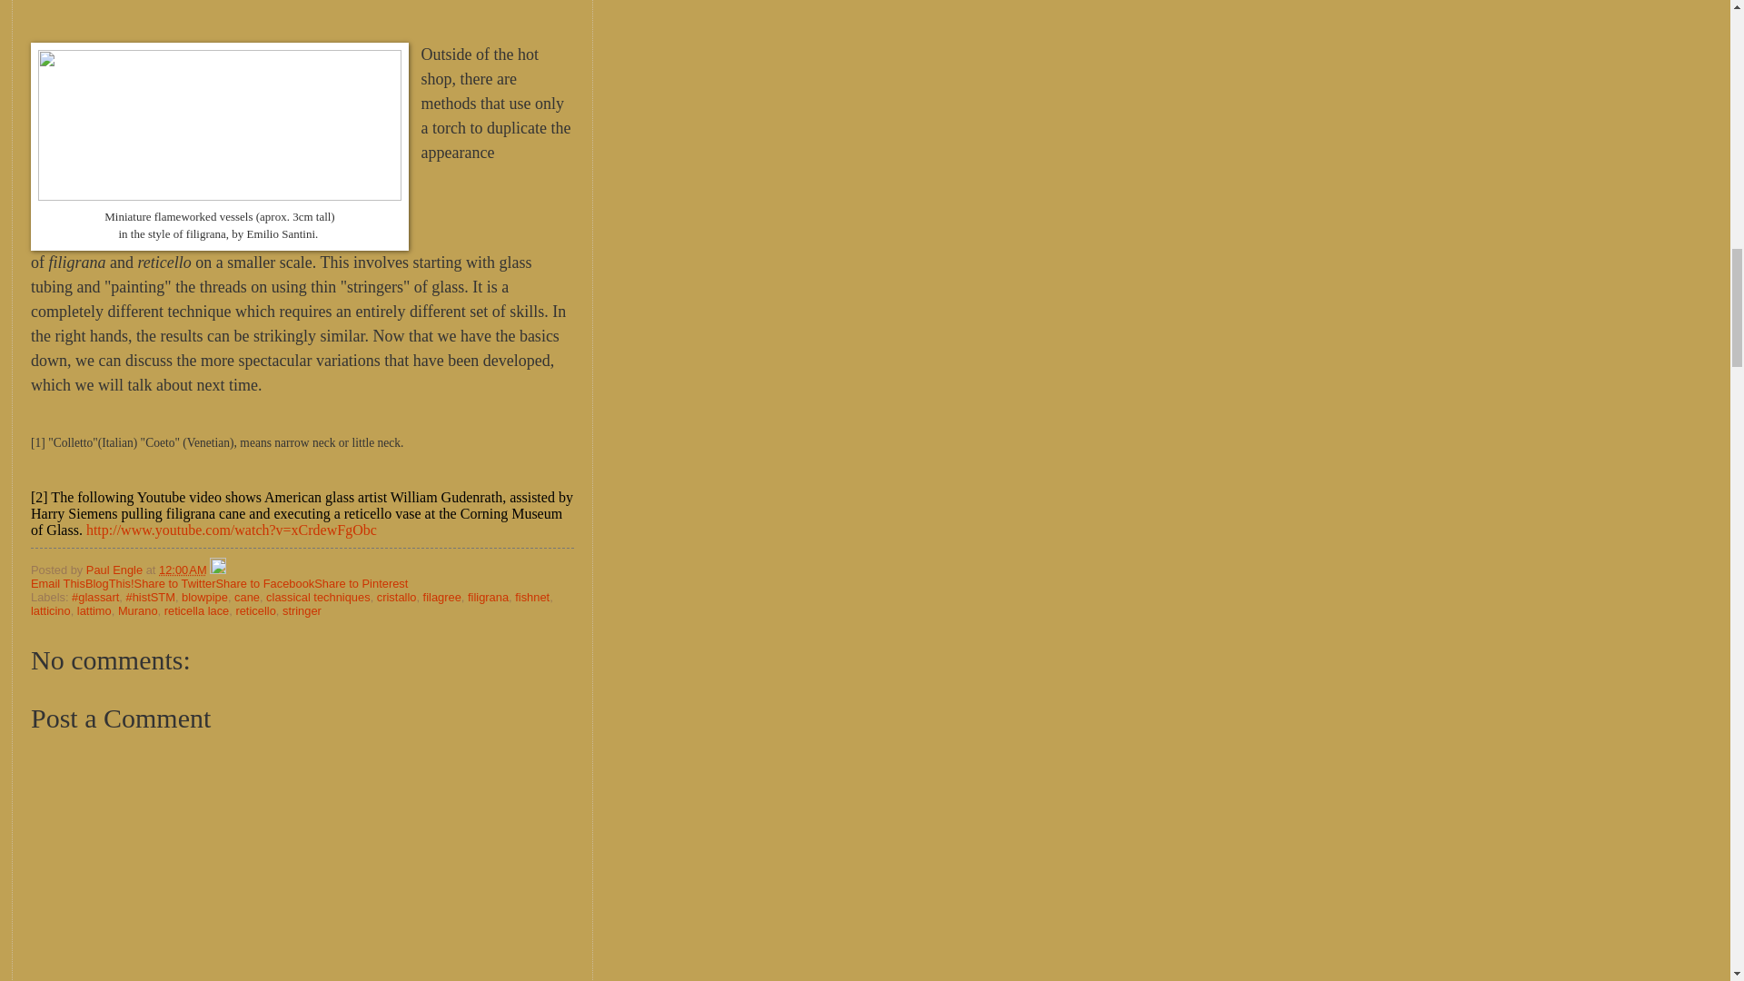 The width and height of the screenshot is (1744, 981). Describe the element at coordinates (263, 583) in the screenshot. I see `Share to Facebook` at that location.